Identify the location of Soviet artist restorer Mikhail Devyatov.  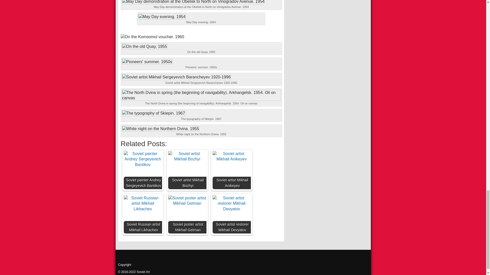
(231, 214).